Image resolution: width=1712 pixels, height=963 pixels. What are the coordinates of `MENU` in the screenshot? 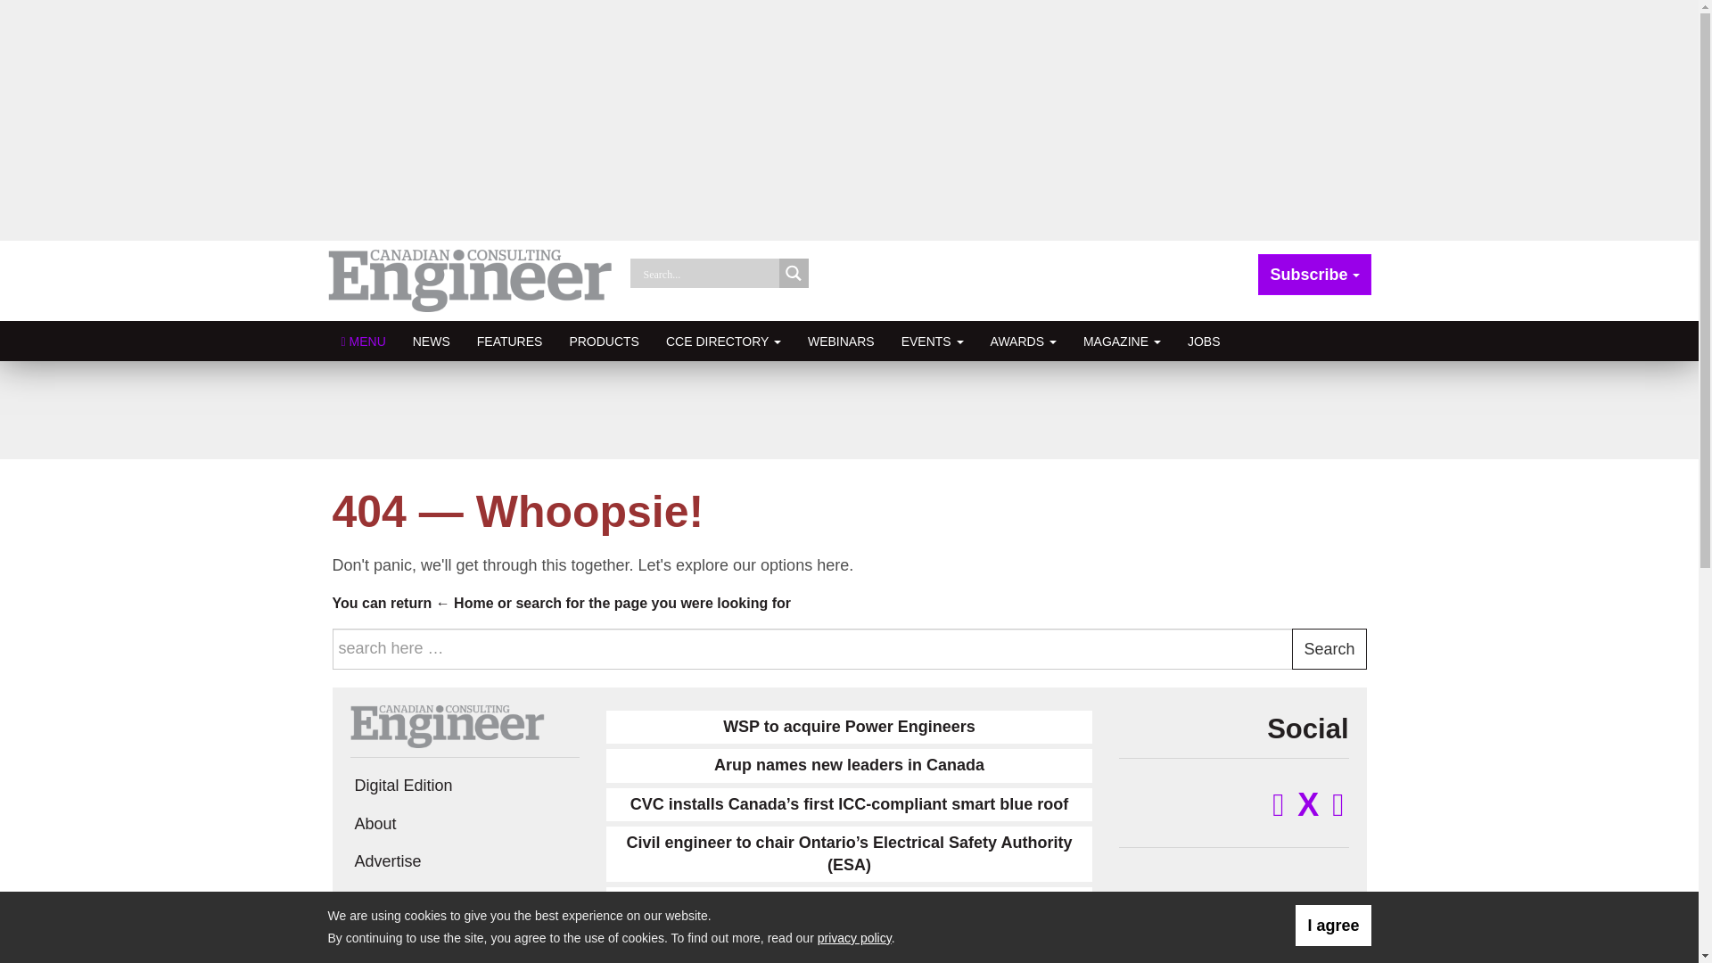 It's located at (364, 341).